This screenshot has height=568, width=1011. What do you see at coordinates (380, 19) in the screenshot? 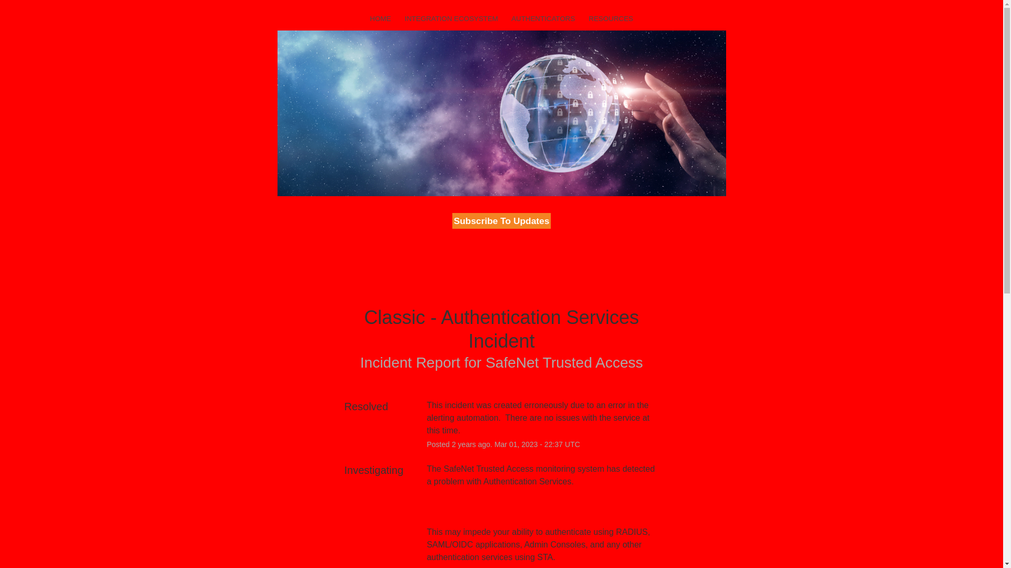
I see `HOME` at bounding box center [380, 19].